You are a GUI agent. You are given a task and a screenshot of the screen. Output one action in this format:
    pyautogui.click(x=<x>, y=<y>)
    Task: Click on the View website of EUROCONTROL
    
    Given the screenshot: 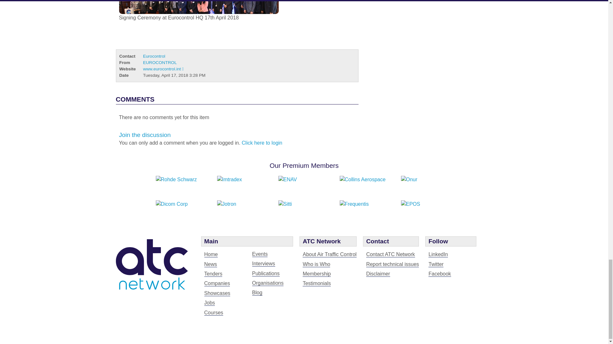 What is the action you would take?
    pyautogui.click(x=163, y=69)
    